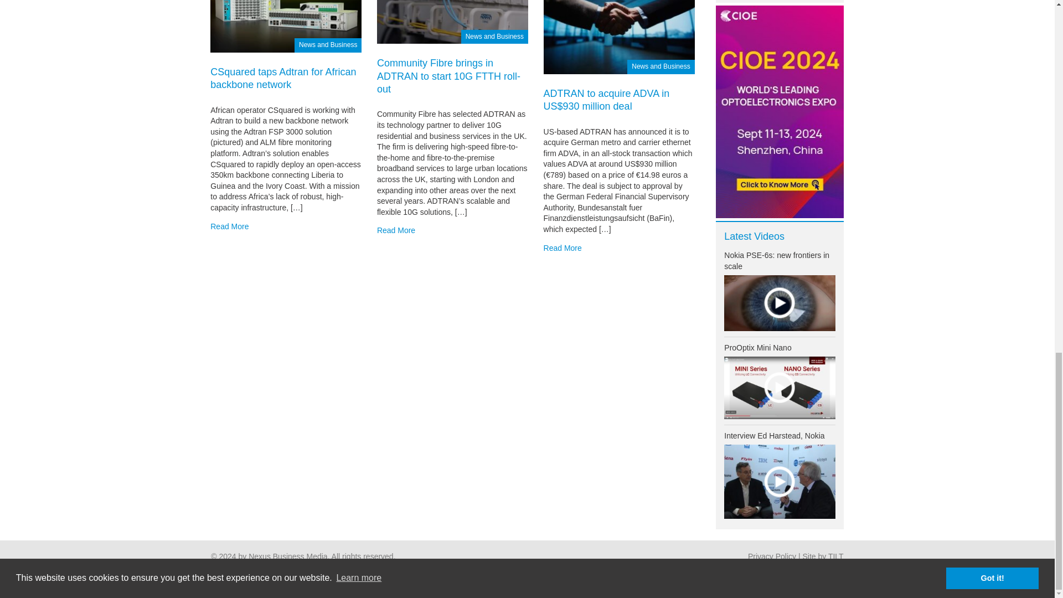 This screenshot has height=598, width=1063. I want to click on Web Design Kent, so click(836, 556).